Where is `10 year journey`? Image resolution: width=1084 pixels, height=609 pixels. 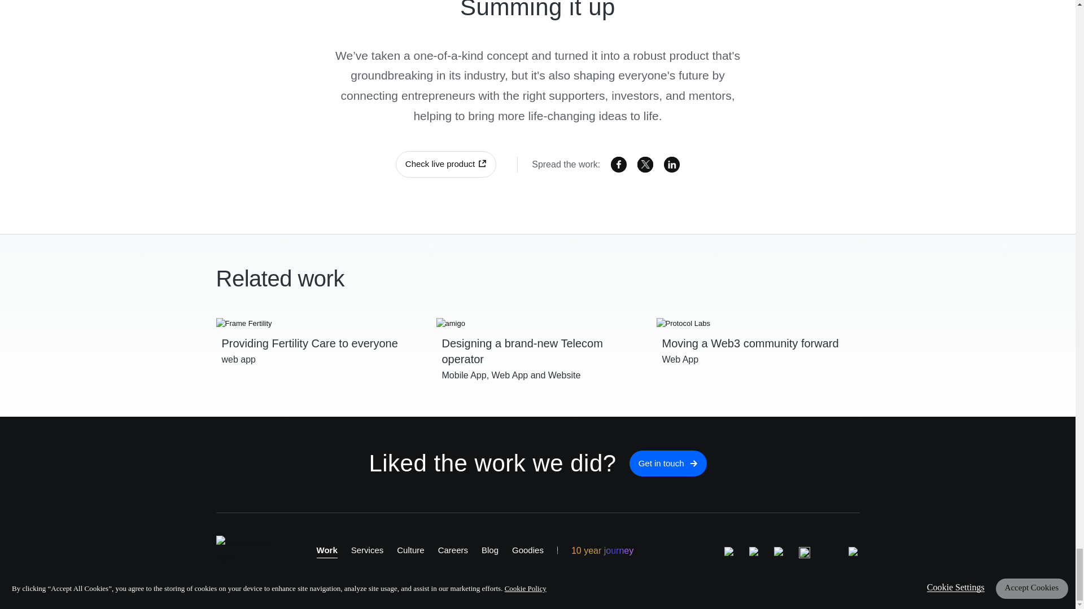
10 year journey is located at coordinates (602, 551).